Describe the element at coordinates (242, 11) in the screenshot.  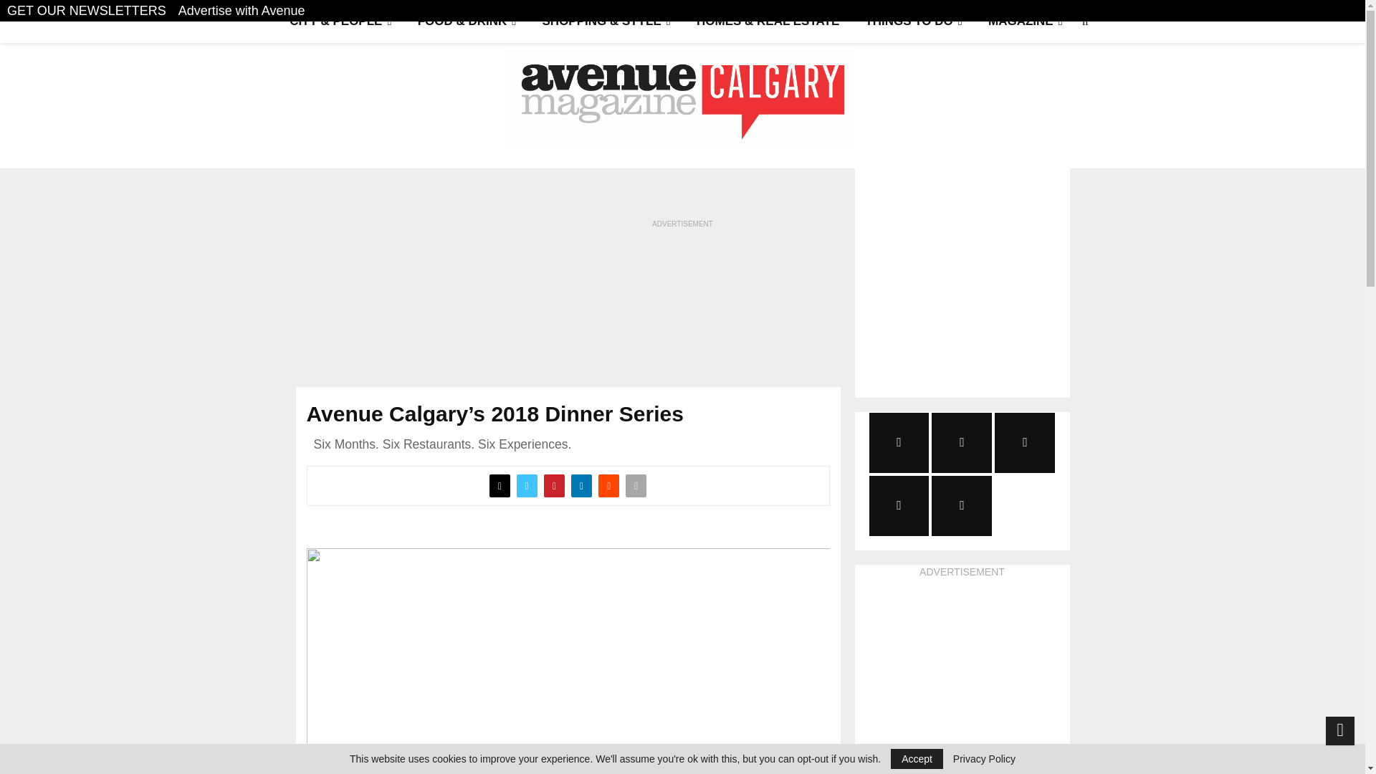
I see `Advertise with Avenue` at that location.